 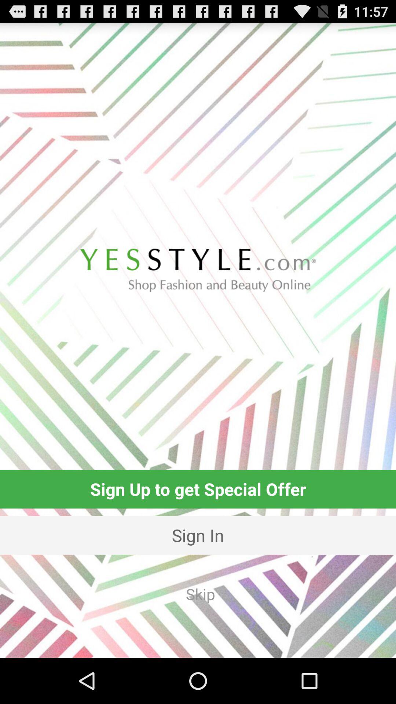 What do you see at coordinates (200, 594) in the screenshot?
I see `click icon below the sign in item` at bounding box center [200, 594].